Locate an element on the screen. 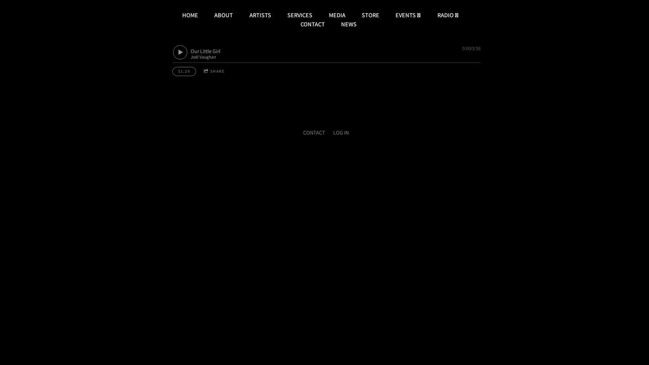 Image resolution: width=649 pixels, height=365 pixels. $1.29 is located at coordinates (184, 72).